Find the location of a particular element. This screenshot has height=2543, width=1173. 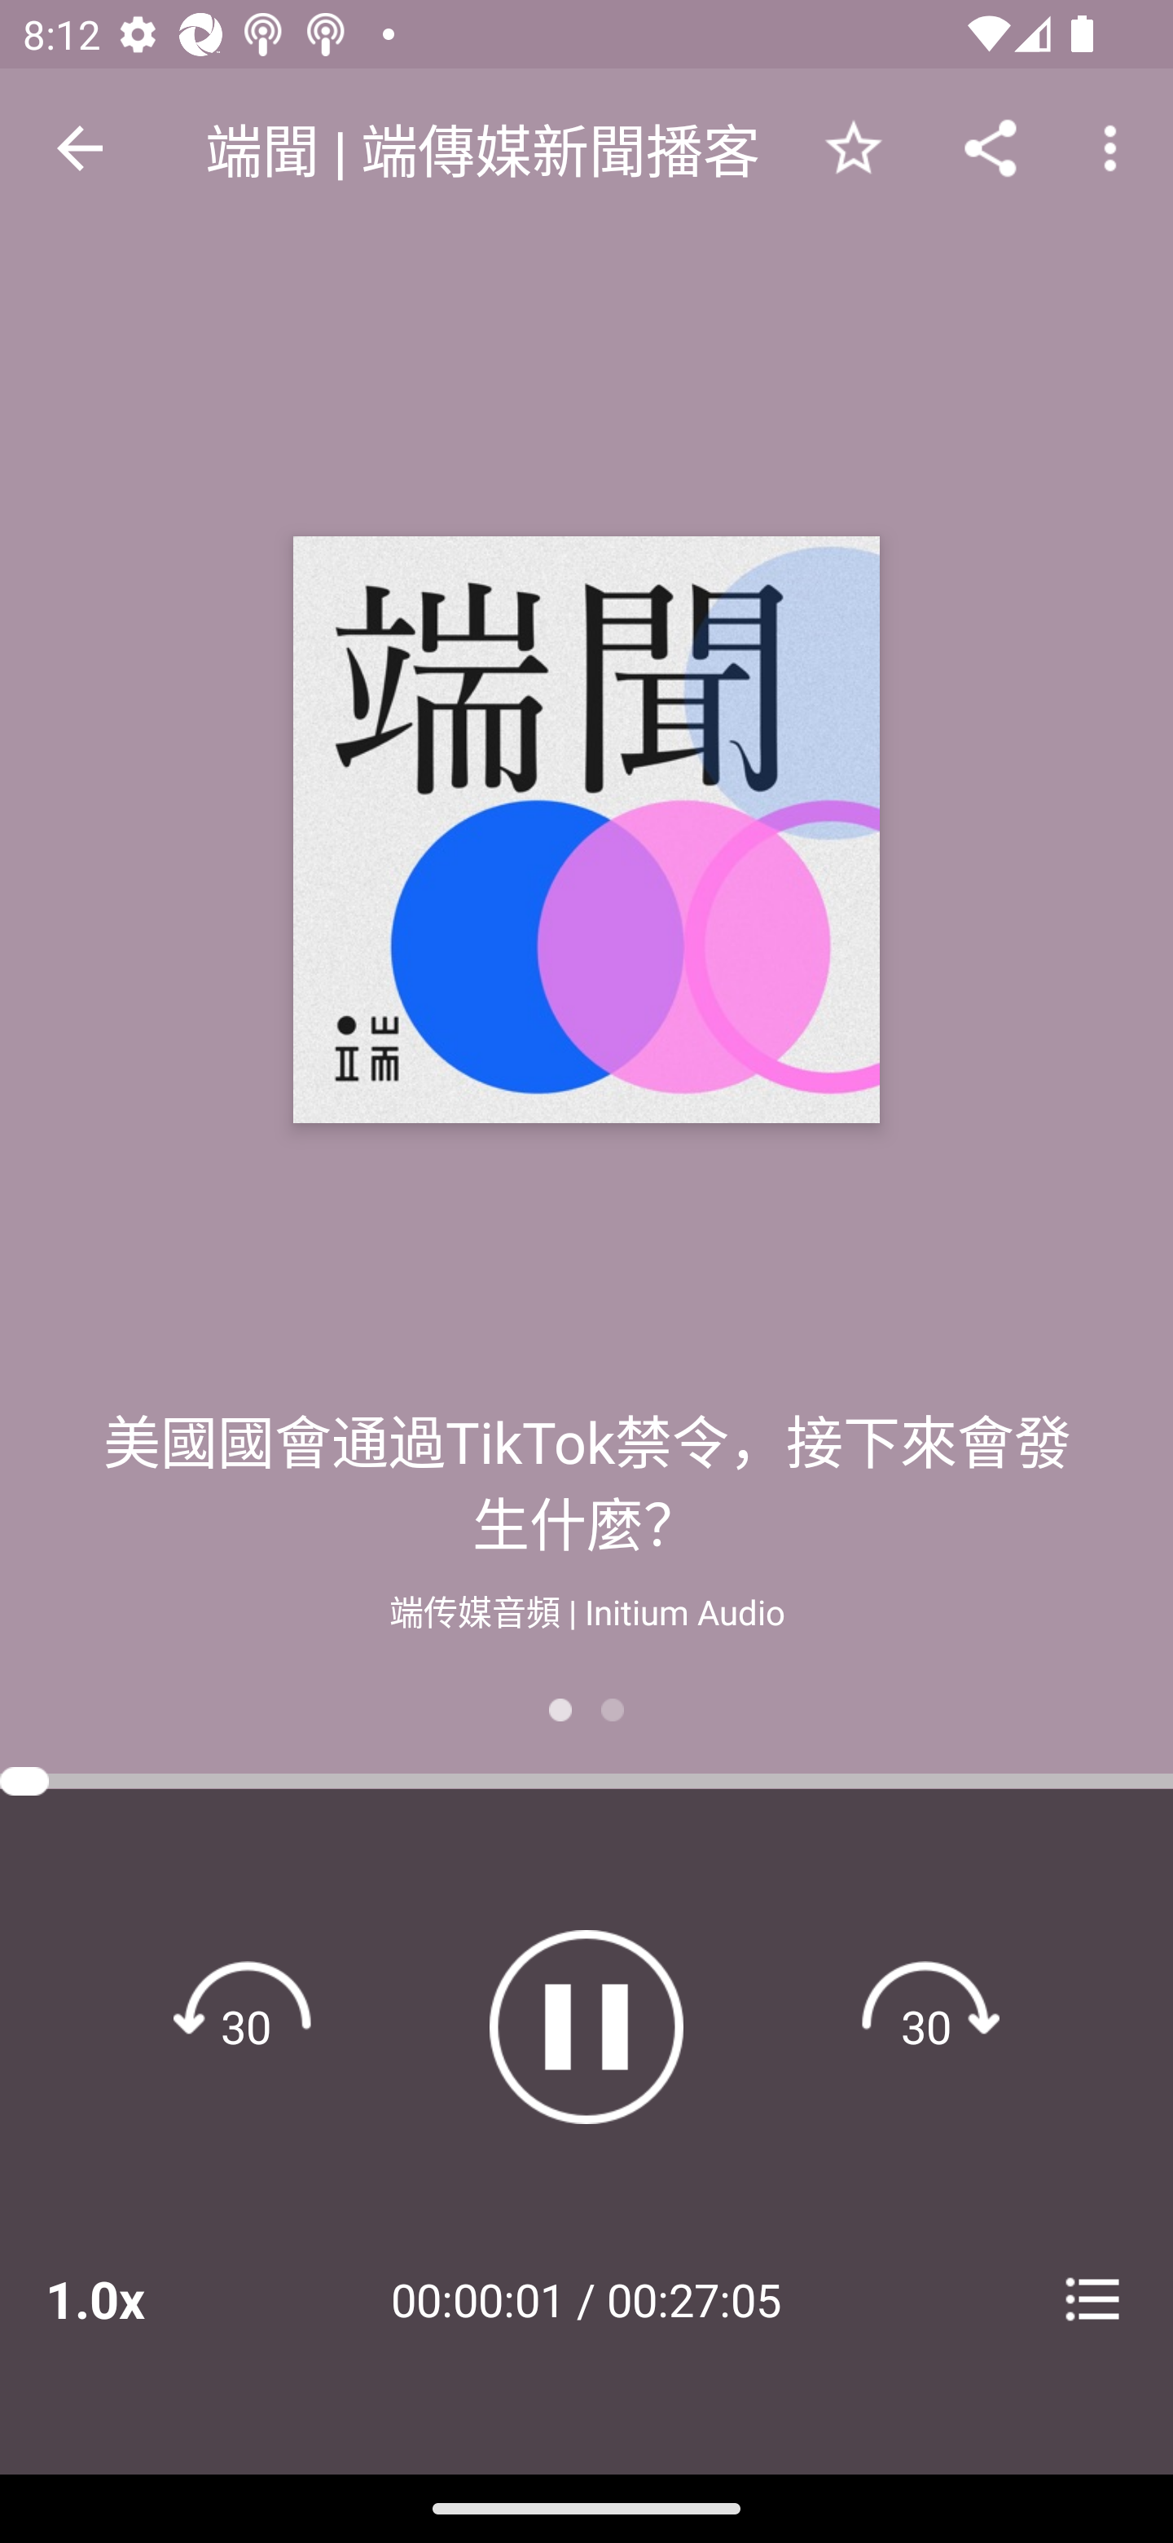

Pause is located at coordinates (586, 2026).